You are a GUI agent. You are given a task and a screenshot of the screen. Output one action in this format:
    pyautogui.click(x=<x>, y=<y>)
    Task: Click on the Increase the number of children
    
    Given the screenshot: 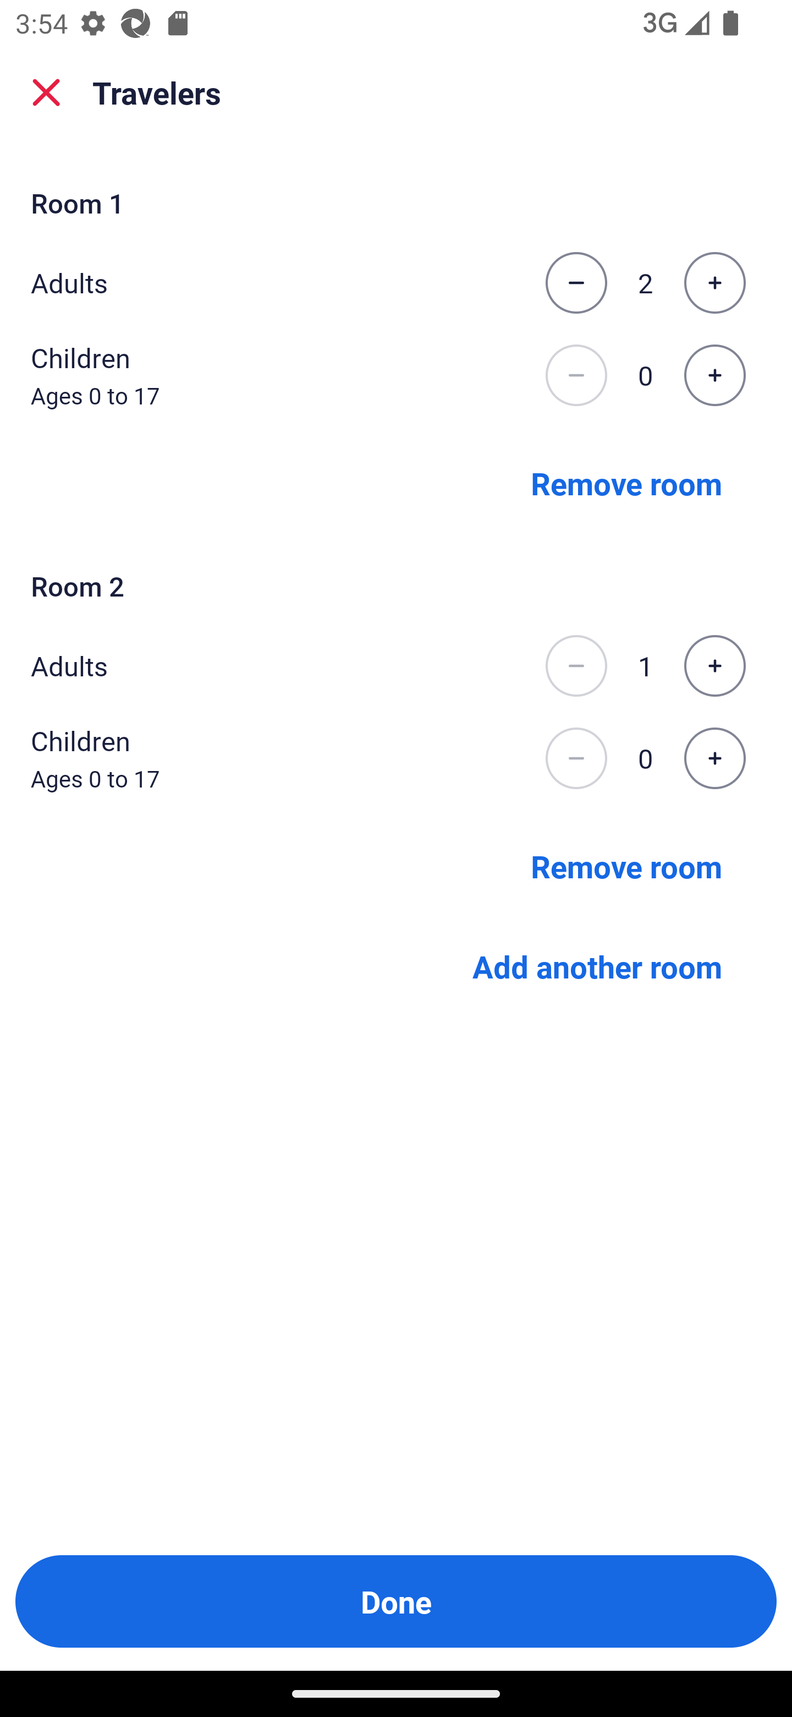 What is the action you would take?
    pyautogui.click(x=714, y=376)
    